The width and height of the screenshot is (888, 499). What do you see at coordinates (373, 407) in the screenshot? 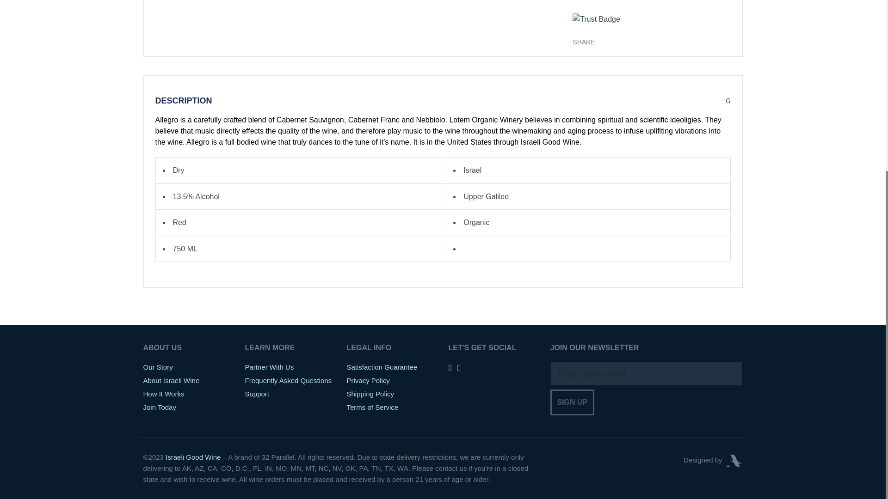
I see `Terms of Service` at bounding box center [373, 407].